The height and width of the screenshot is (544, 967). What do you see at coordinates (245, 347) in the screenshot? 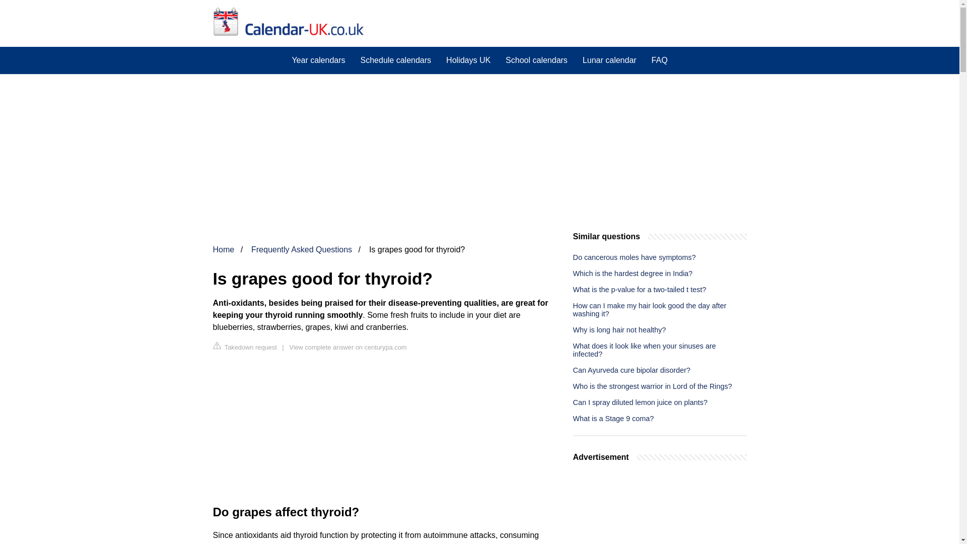
I see `Takedown request` at bounding box center [245, 347].